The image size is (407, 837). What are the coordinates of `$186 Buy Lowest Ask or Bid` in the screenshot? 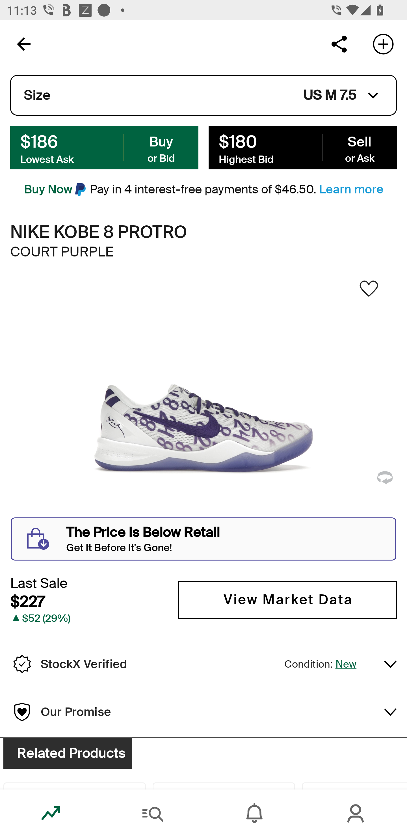 It's located at (104, 147).